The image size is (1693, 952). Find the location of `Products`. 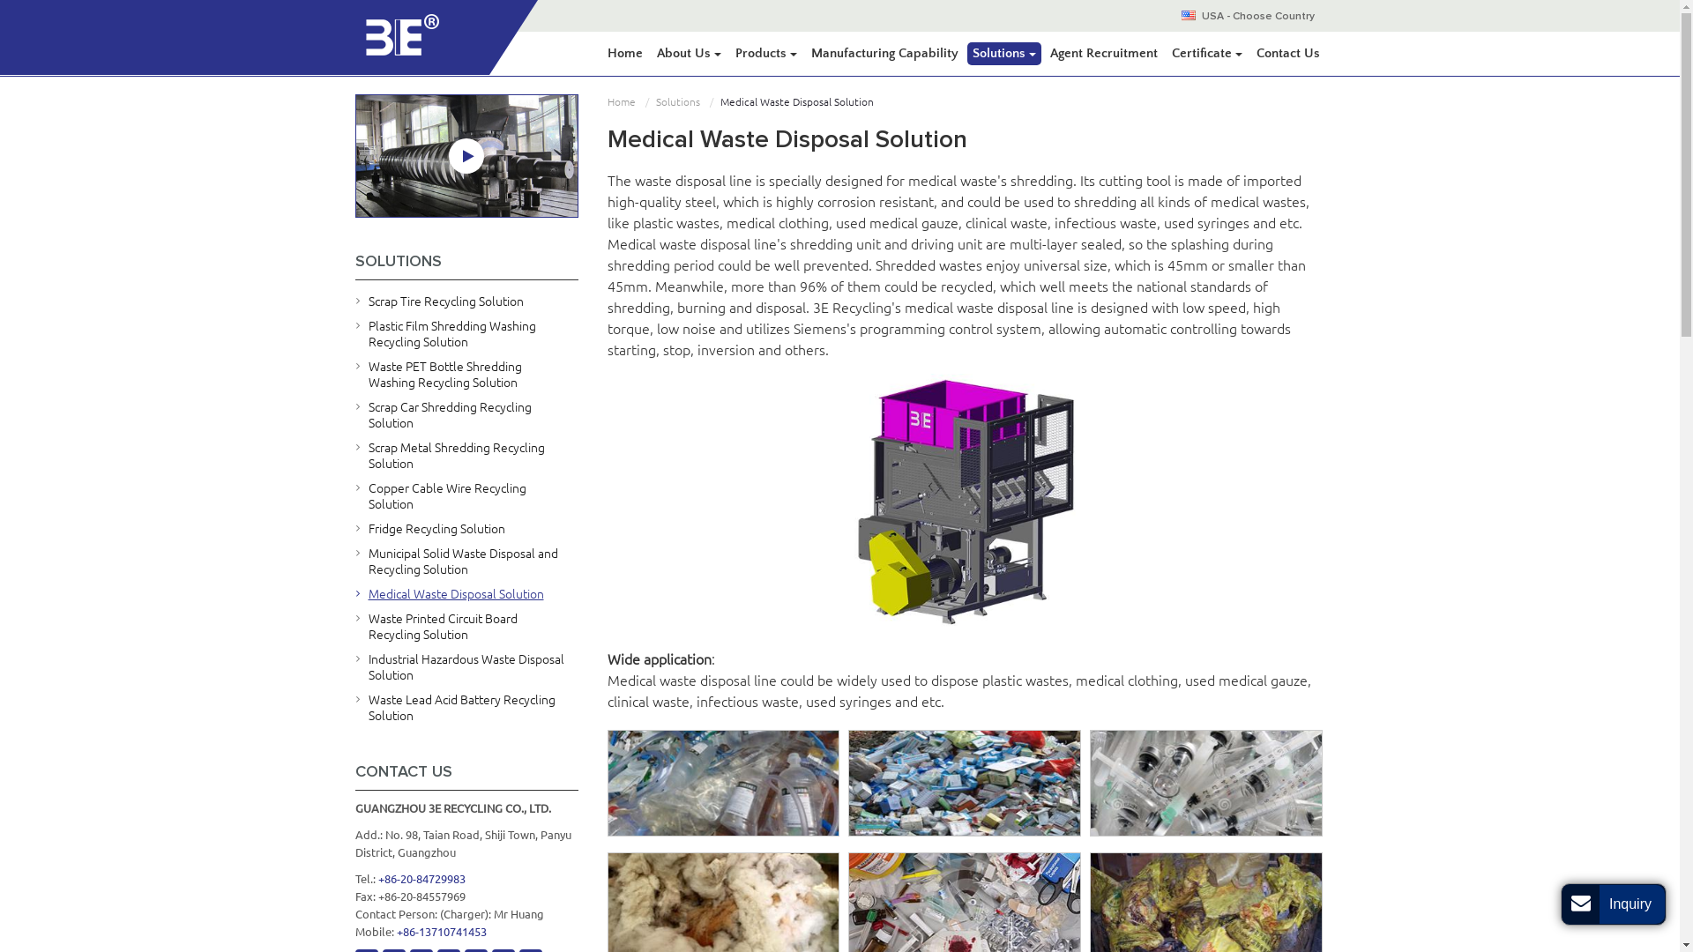

Products is located at coordinates (766, 54).